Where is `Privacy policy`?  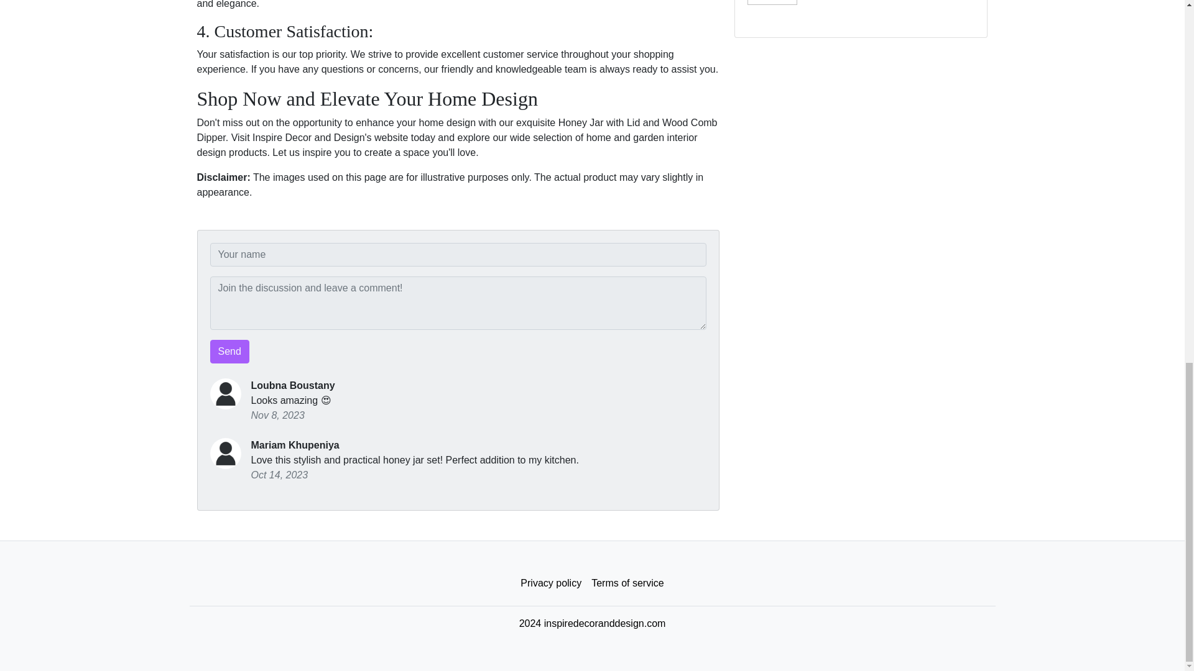 Privacy policy is located at coordinates (861, 7).